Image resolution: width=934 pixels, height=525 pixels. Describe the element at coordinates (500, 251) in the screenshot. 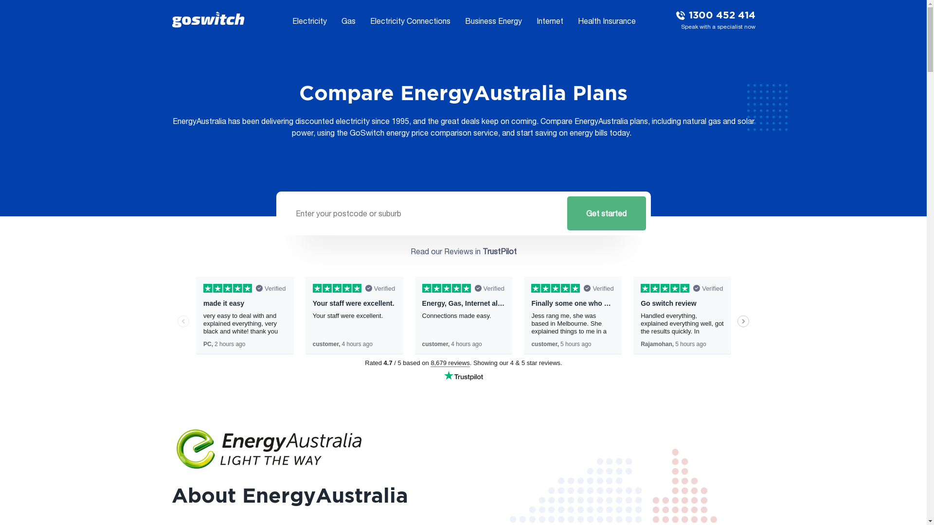

I see `TrustPilot` at that location.